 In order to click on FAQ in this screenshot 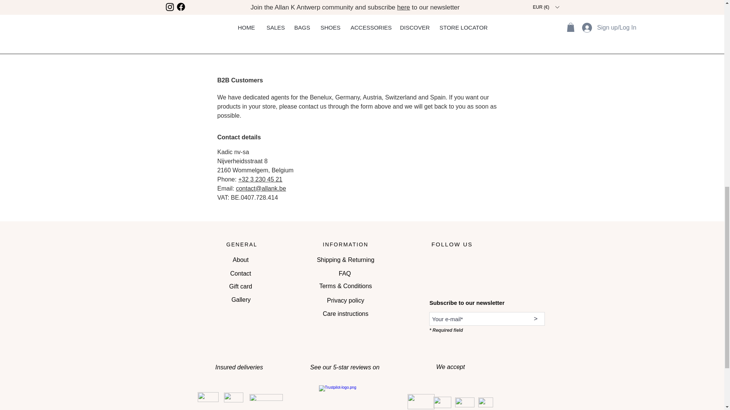, I will do `click(344, 273)`.